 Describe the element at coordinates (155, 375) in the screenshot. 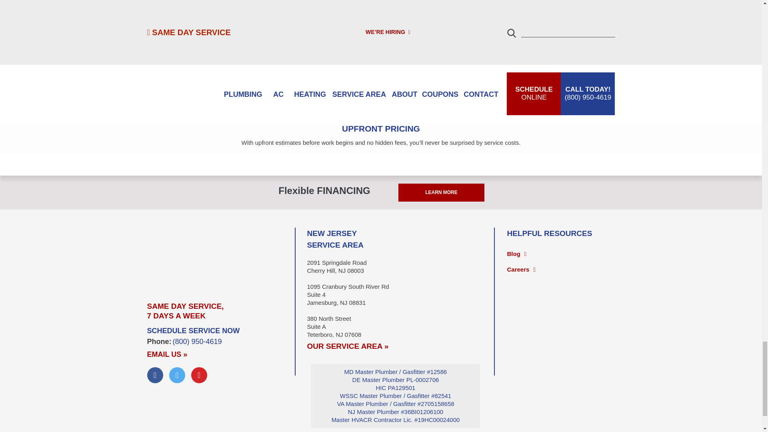

I see `Facebook` at that location.